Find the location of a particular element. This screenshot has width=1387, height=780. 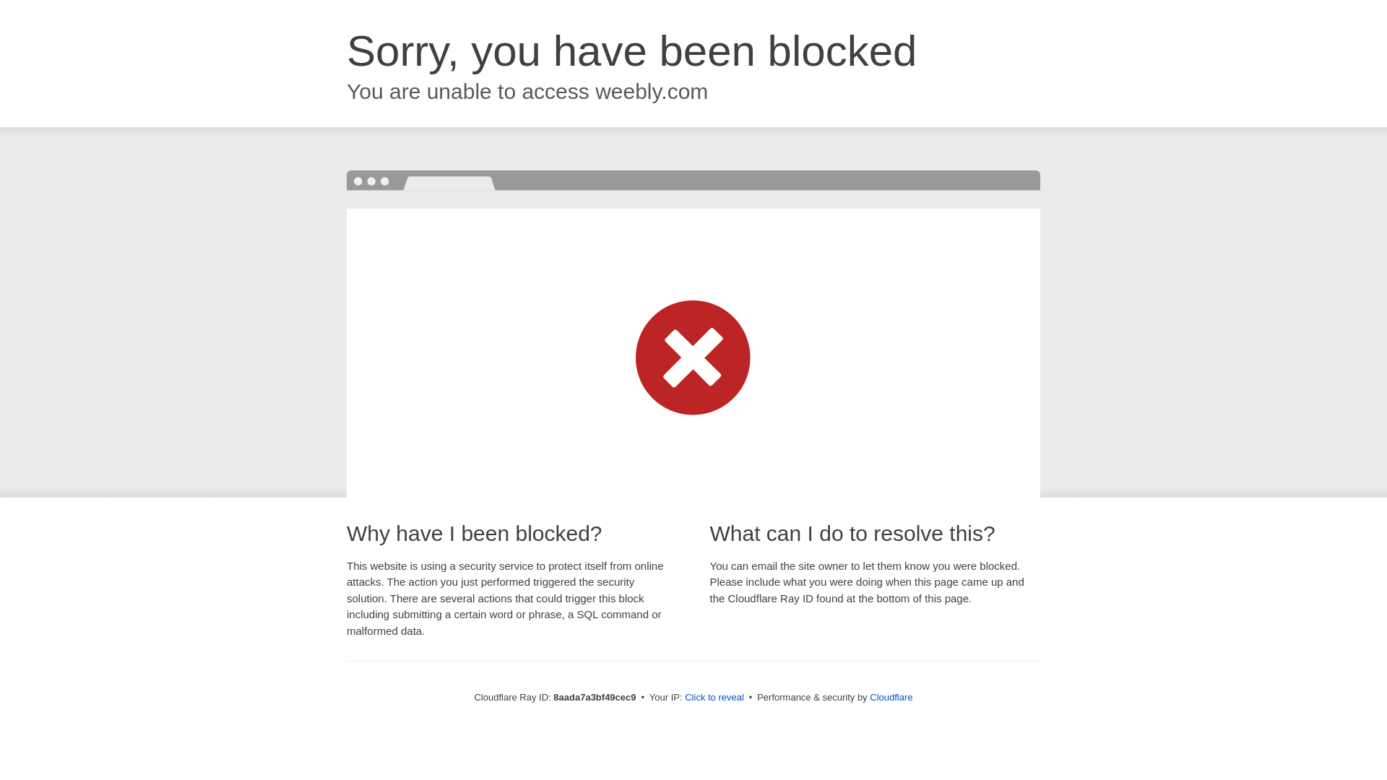

Cloudflare is located at coordinates (891, 697).